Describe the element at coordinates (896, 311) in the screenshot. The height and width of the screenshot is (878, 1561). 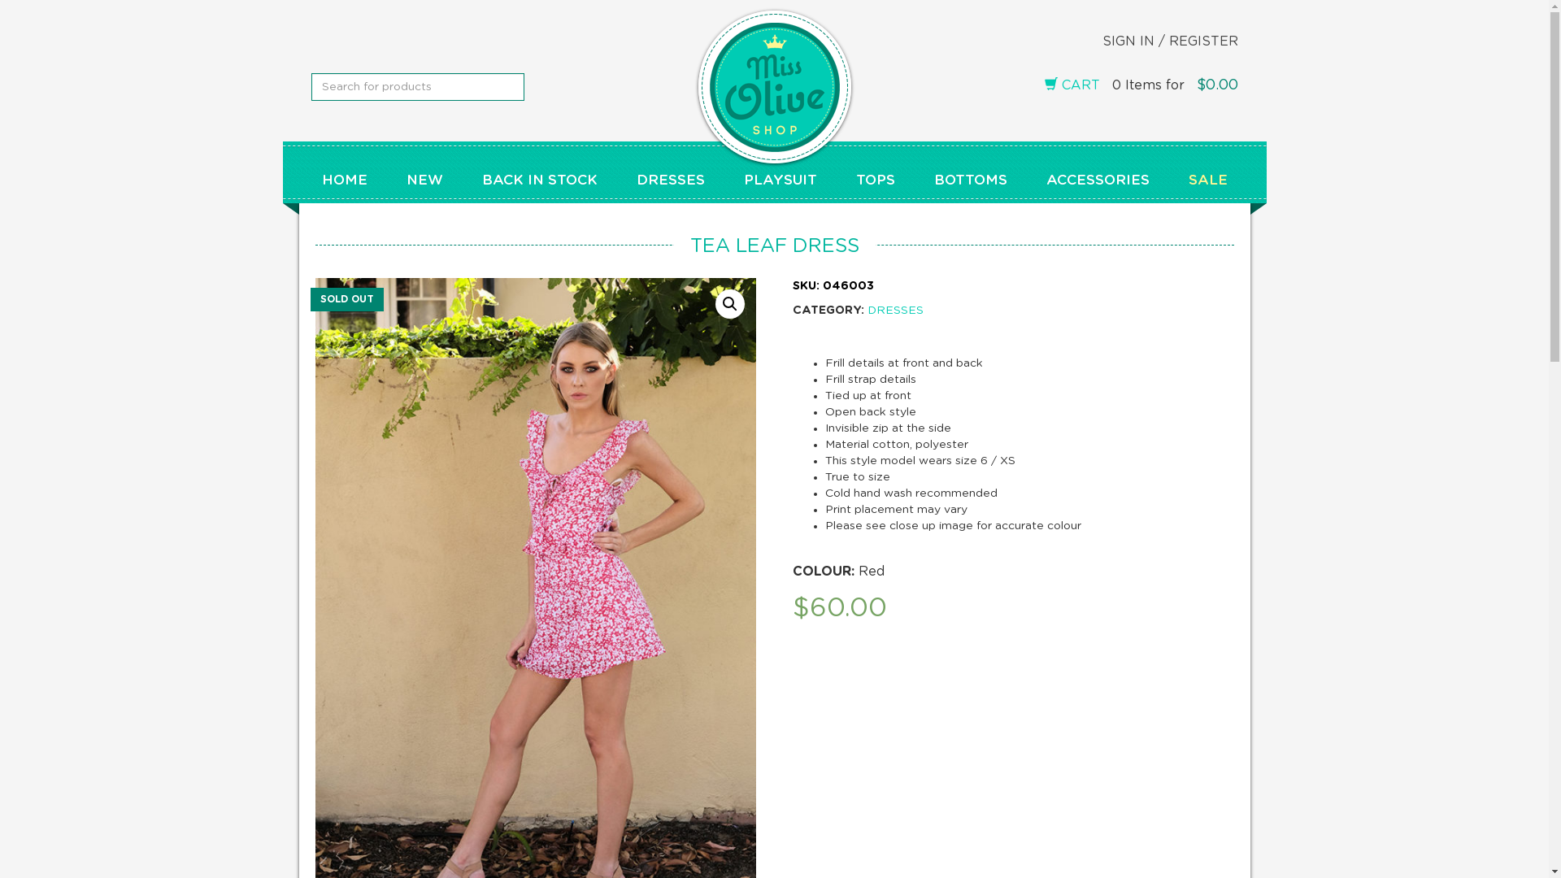
I see `DRESSES` at that location.